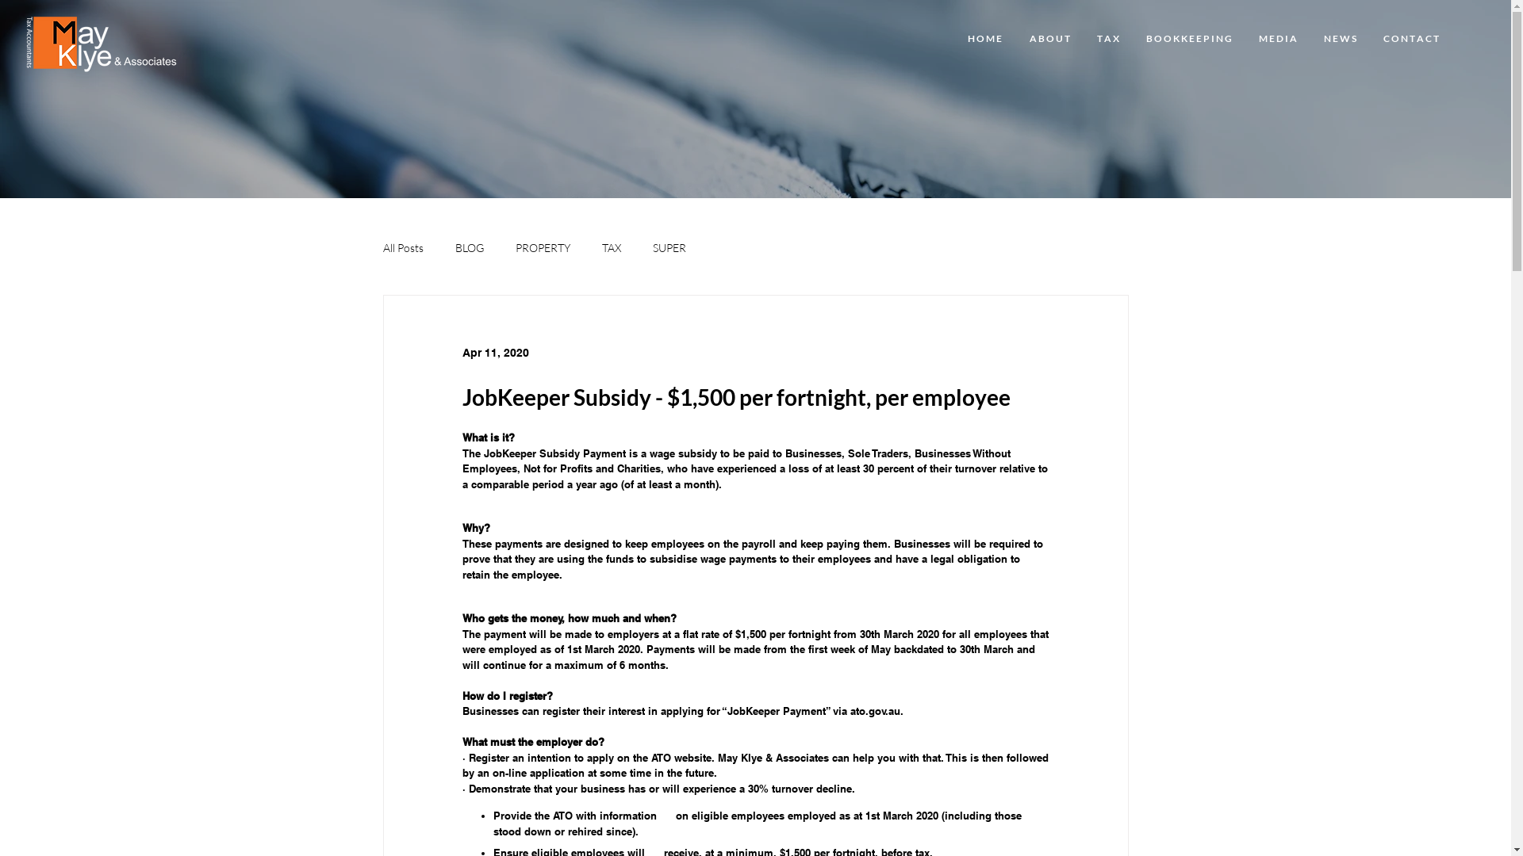 Image resolution: width=1523 pixels, height=856 pixels. Describe the element at coordinates (984, 39) in the screenshot. I see `H O M E` at that location.